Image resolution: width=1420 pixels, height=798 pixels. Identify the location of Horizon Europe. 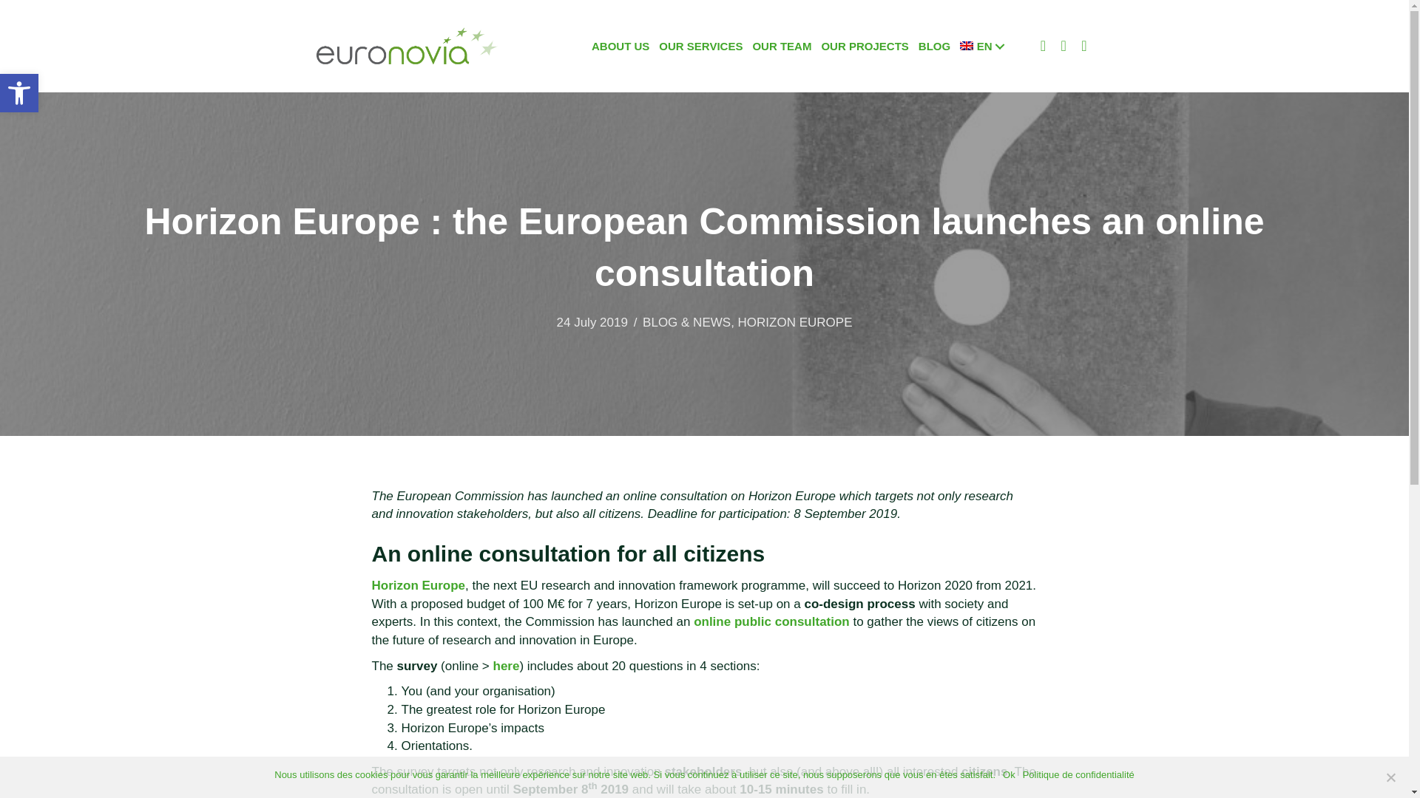
(418, 585).